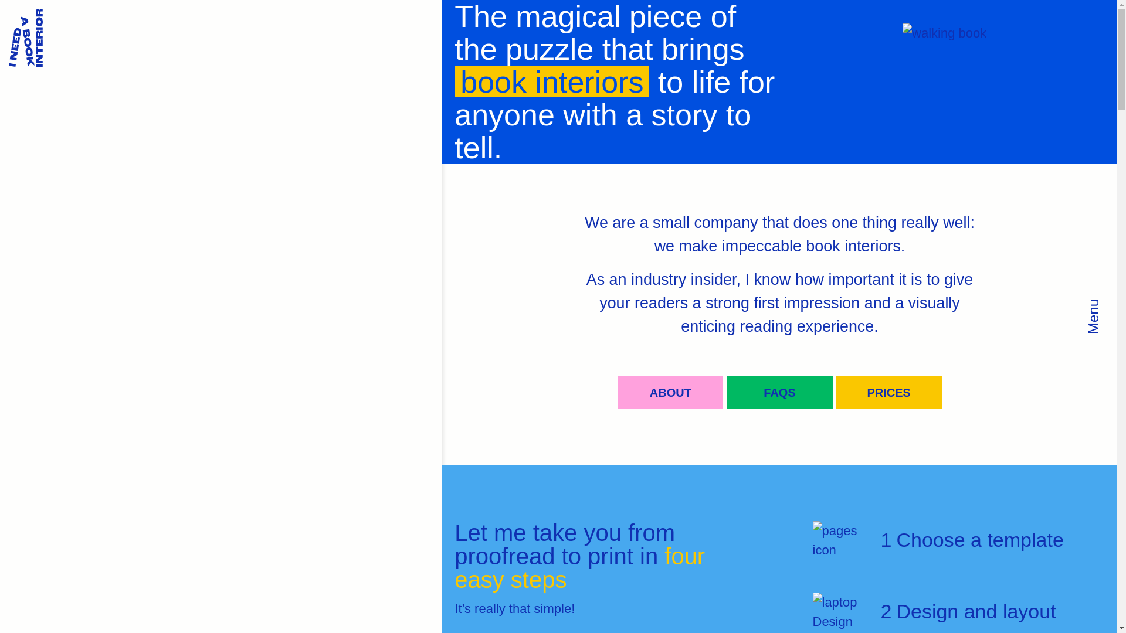 This screenshot has height=633, width=1126. Describe the element at coordinates (780, 392) in the screenshot. I see `FAQS` at that location.